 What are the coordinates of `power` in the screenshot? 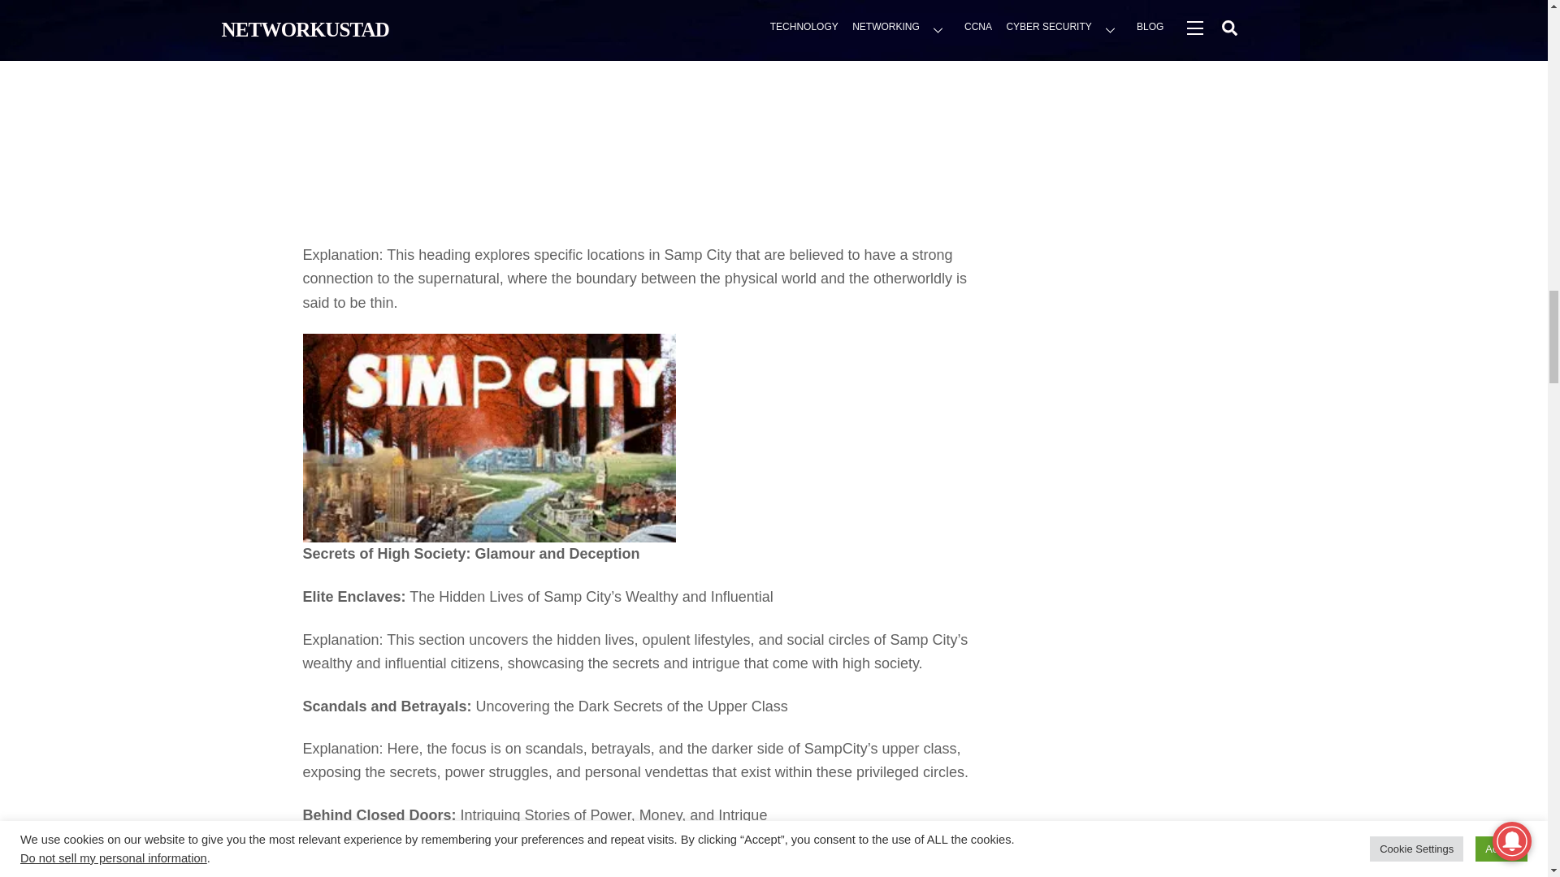 It's located at (386, 875).